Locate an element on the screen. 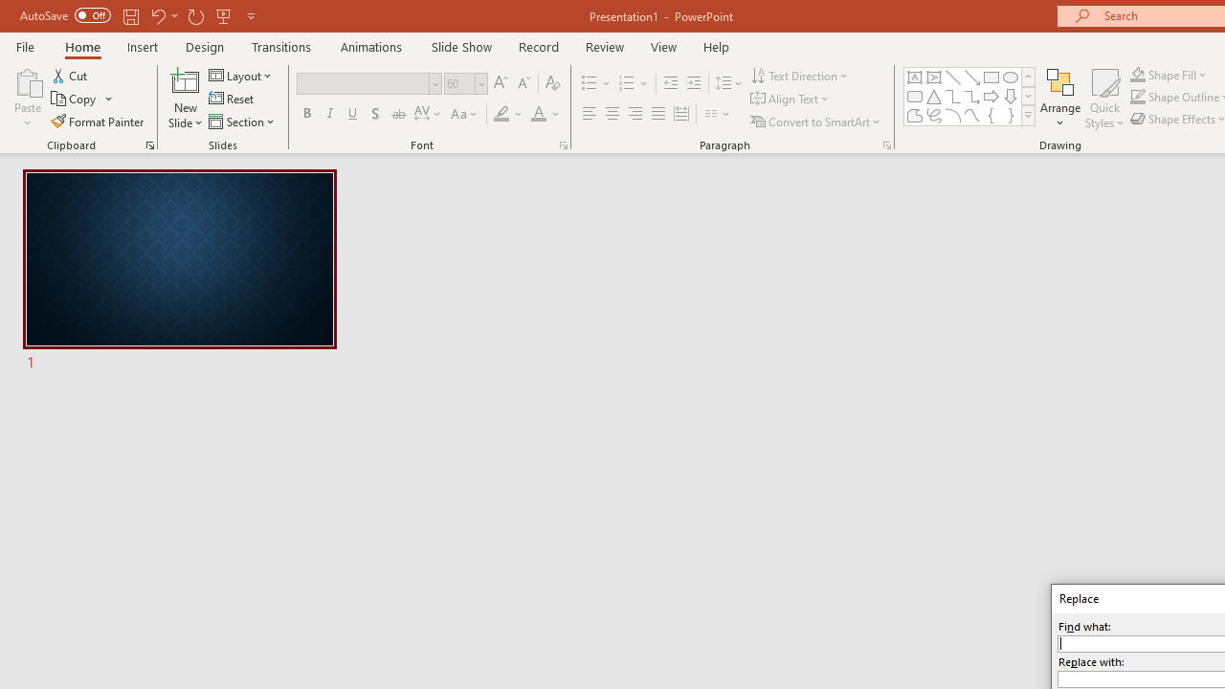 The image size is (1225, 689). Center is located at coordinates (612, 115).